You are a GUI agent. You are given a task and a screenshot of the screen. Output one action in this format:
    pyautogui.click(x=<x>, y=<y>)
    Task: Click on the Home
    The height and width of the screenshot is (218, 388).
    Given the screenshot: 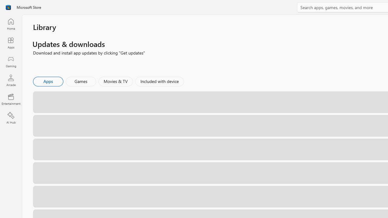 What is the action you would take?
    pyautogui.click(x=11, y=24)
    